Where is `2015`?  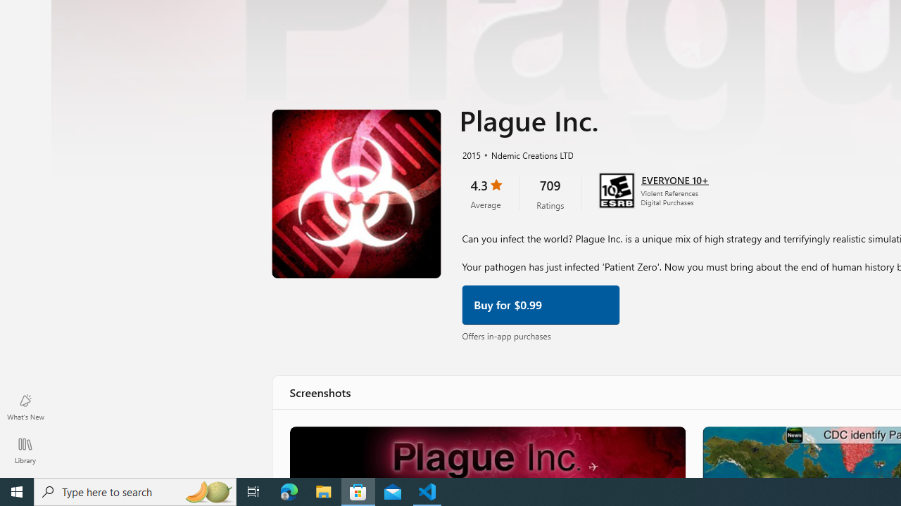
2015 is located at coordinates (470, 153).